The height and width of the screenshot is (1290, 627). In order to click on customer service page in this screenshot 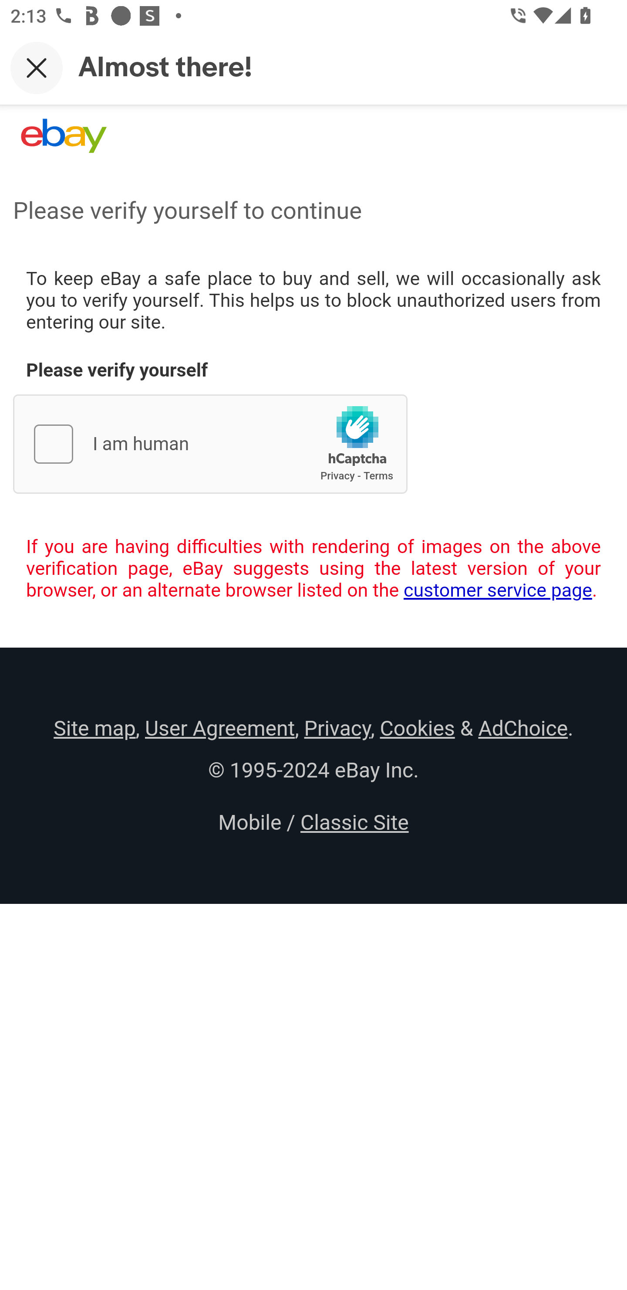, I will do `click(498, 590)`.